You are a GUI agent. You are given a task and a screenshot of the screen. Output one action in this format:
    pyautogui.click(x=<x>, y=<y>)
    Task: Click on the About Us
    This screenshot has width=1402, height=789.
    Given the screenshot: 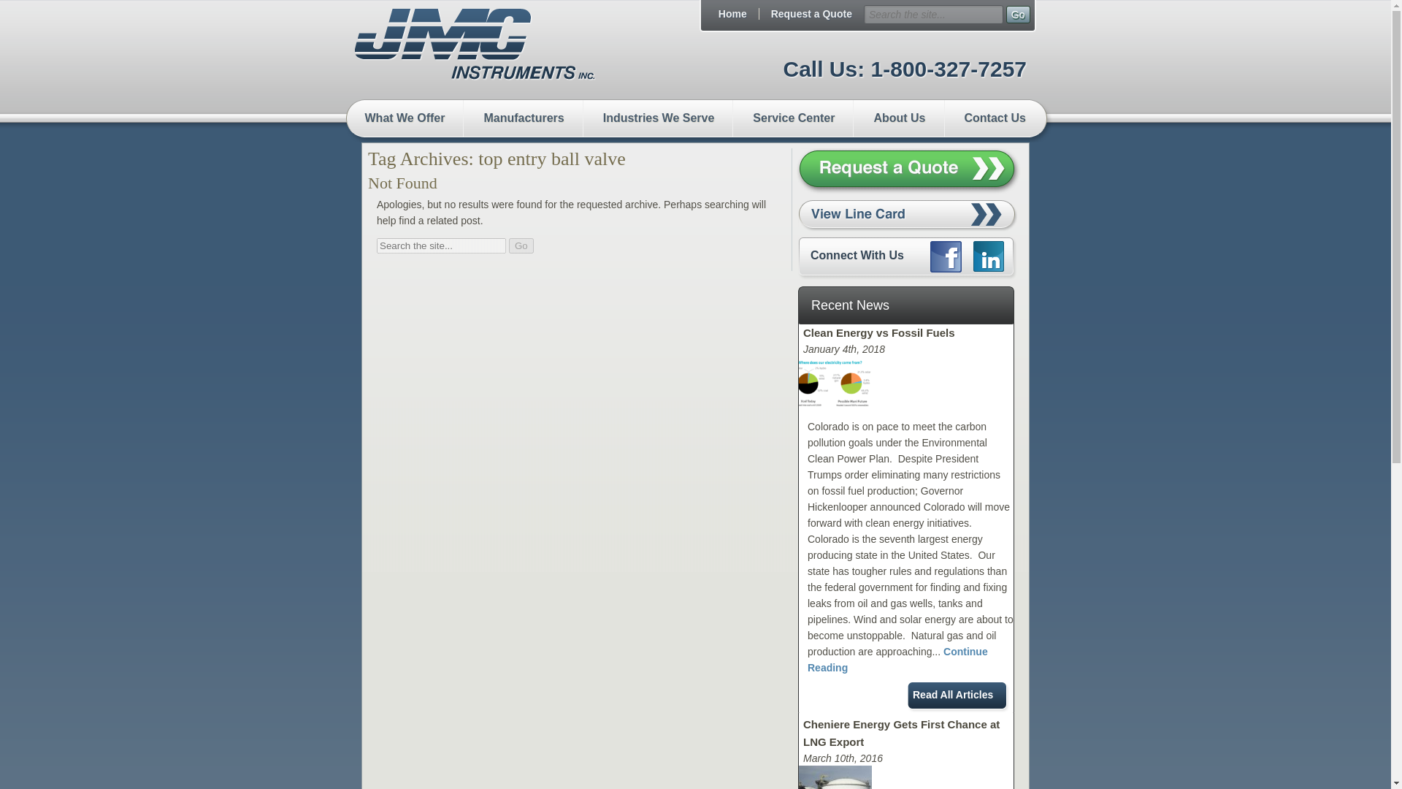 What is the action you would take?
    pyautogui.click(x=898, y=124)
    